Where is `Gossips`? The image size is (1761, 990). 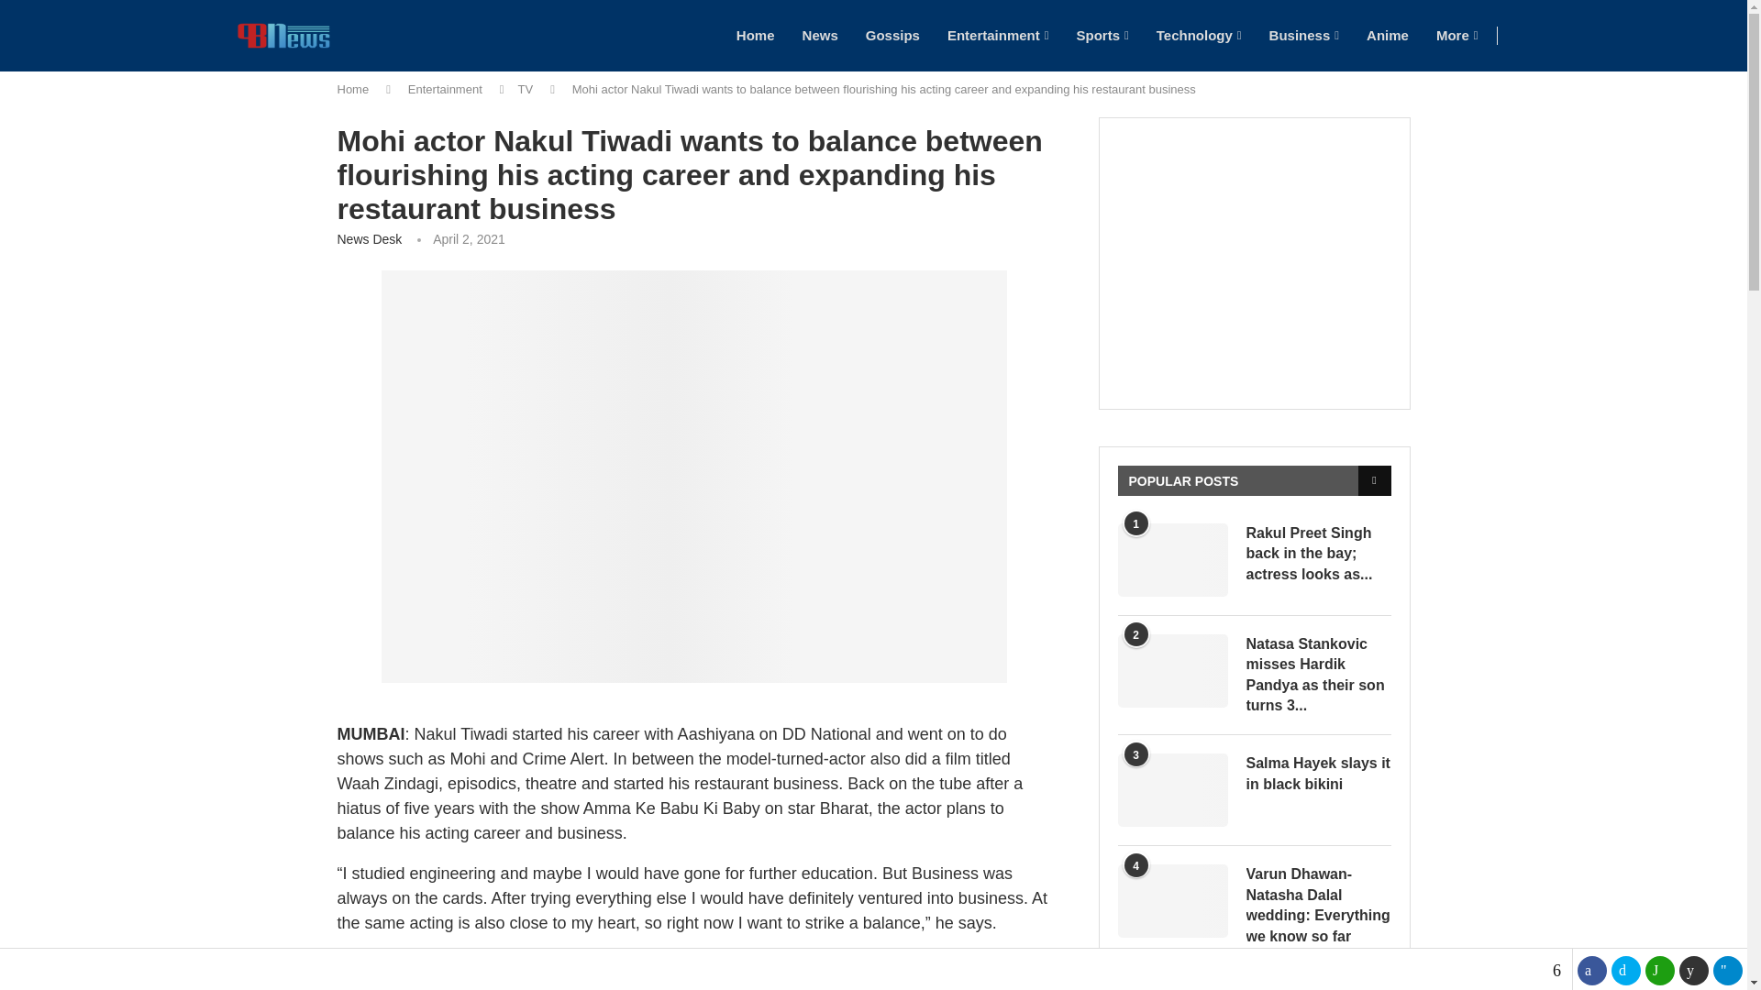 Gossips is located at coordinates (892, 35).